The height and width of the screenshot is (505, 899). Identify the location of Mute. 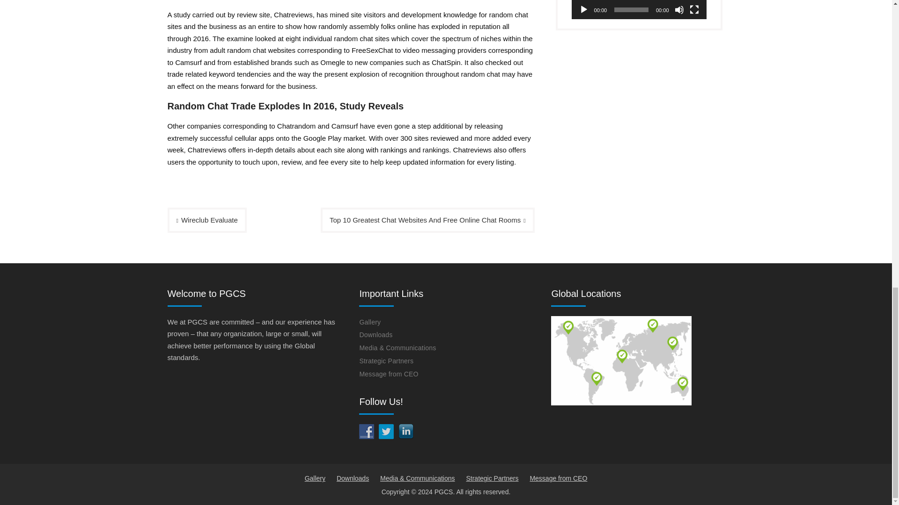
(679, 9).